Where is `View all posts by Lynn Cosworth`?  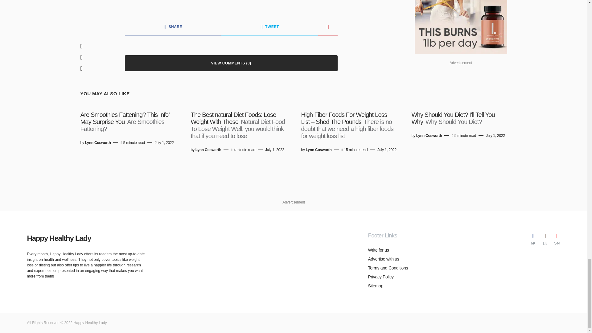
View all posts by Lynn Cosworth is located at coordinates (319, 150).